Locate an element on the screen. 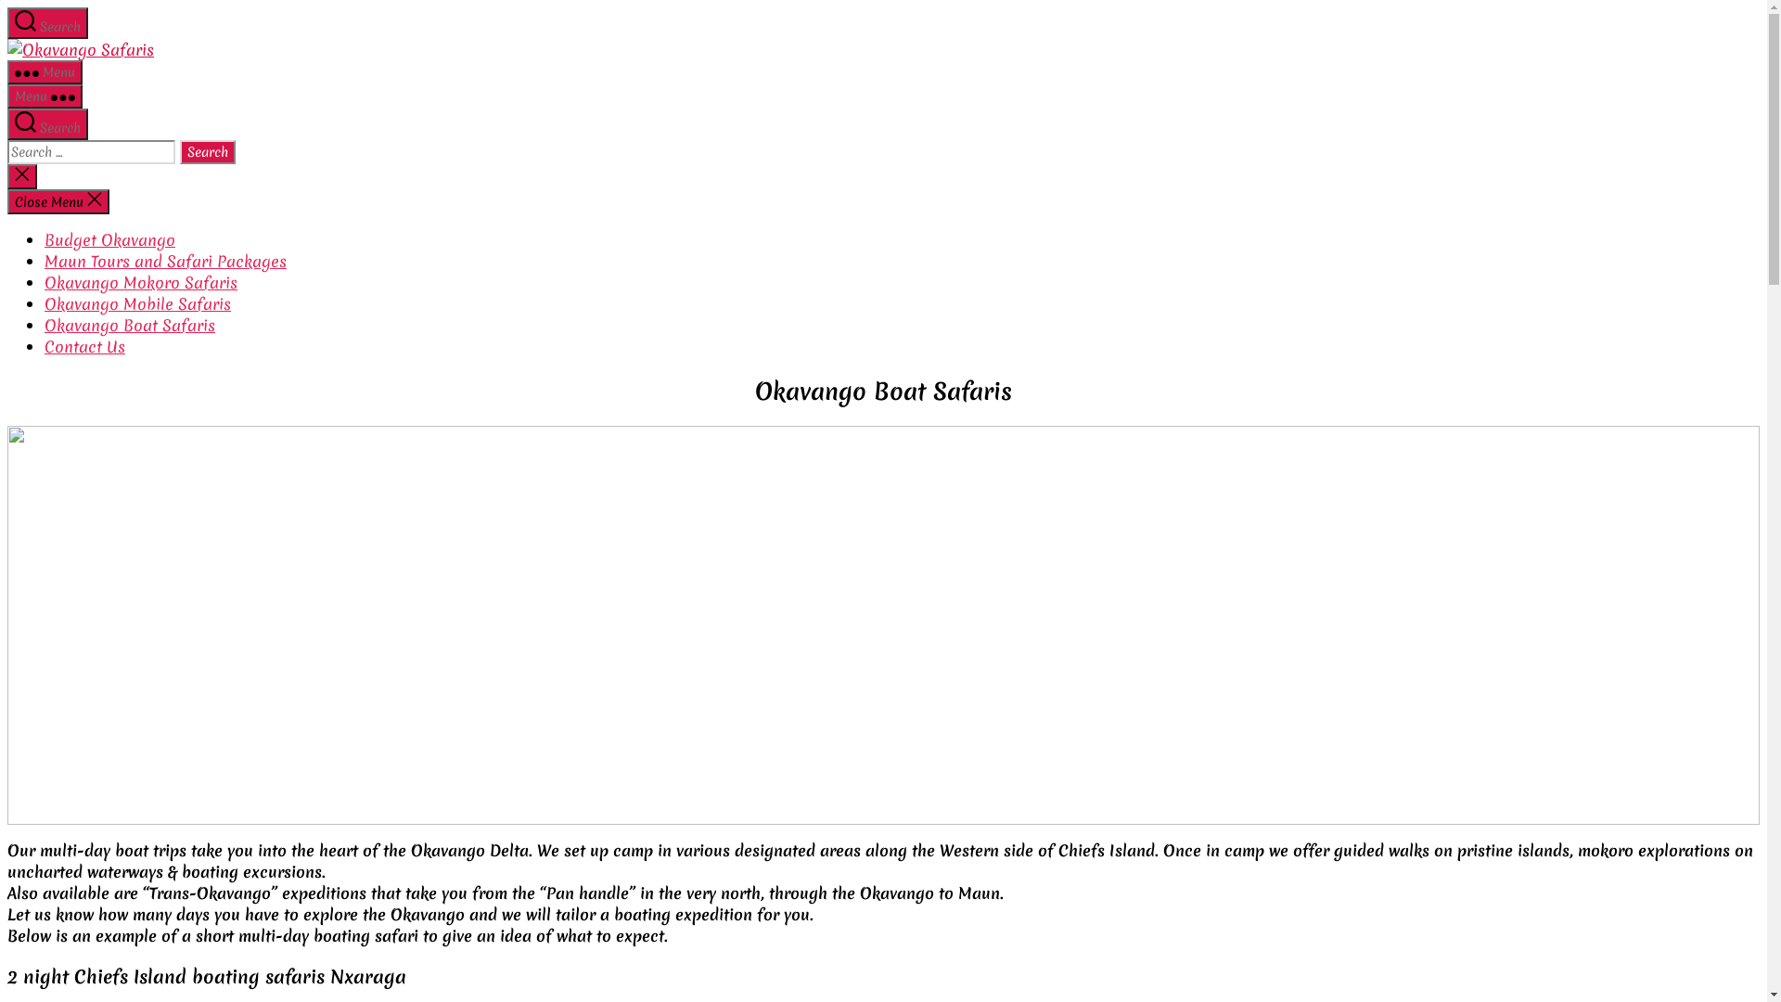 The width and height of the screenshot is (1781, 1002). Search is located at coordinates (48, 23).